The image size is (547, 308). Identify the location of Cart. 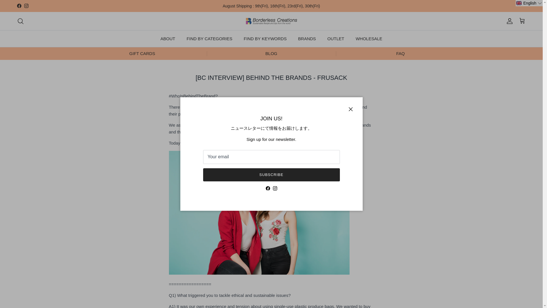
(522, 21).